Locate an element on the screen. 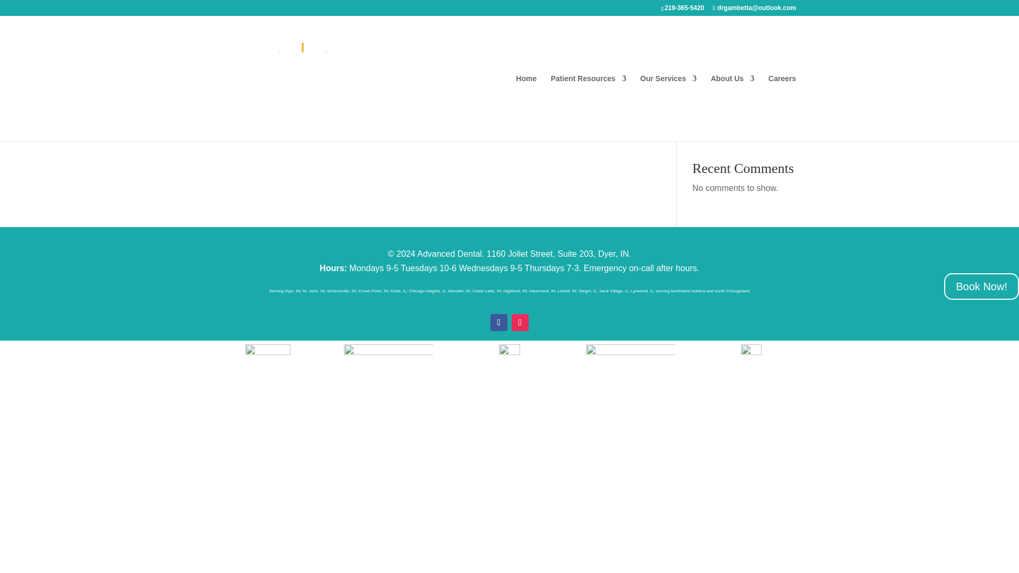 This screenshot has height=573, width=1019. Follow on Facebook is located at coordinates (499, 323).